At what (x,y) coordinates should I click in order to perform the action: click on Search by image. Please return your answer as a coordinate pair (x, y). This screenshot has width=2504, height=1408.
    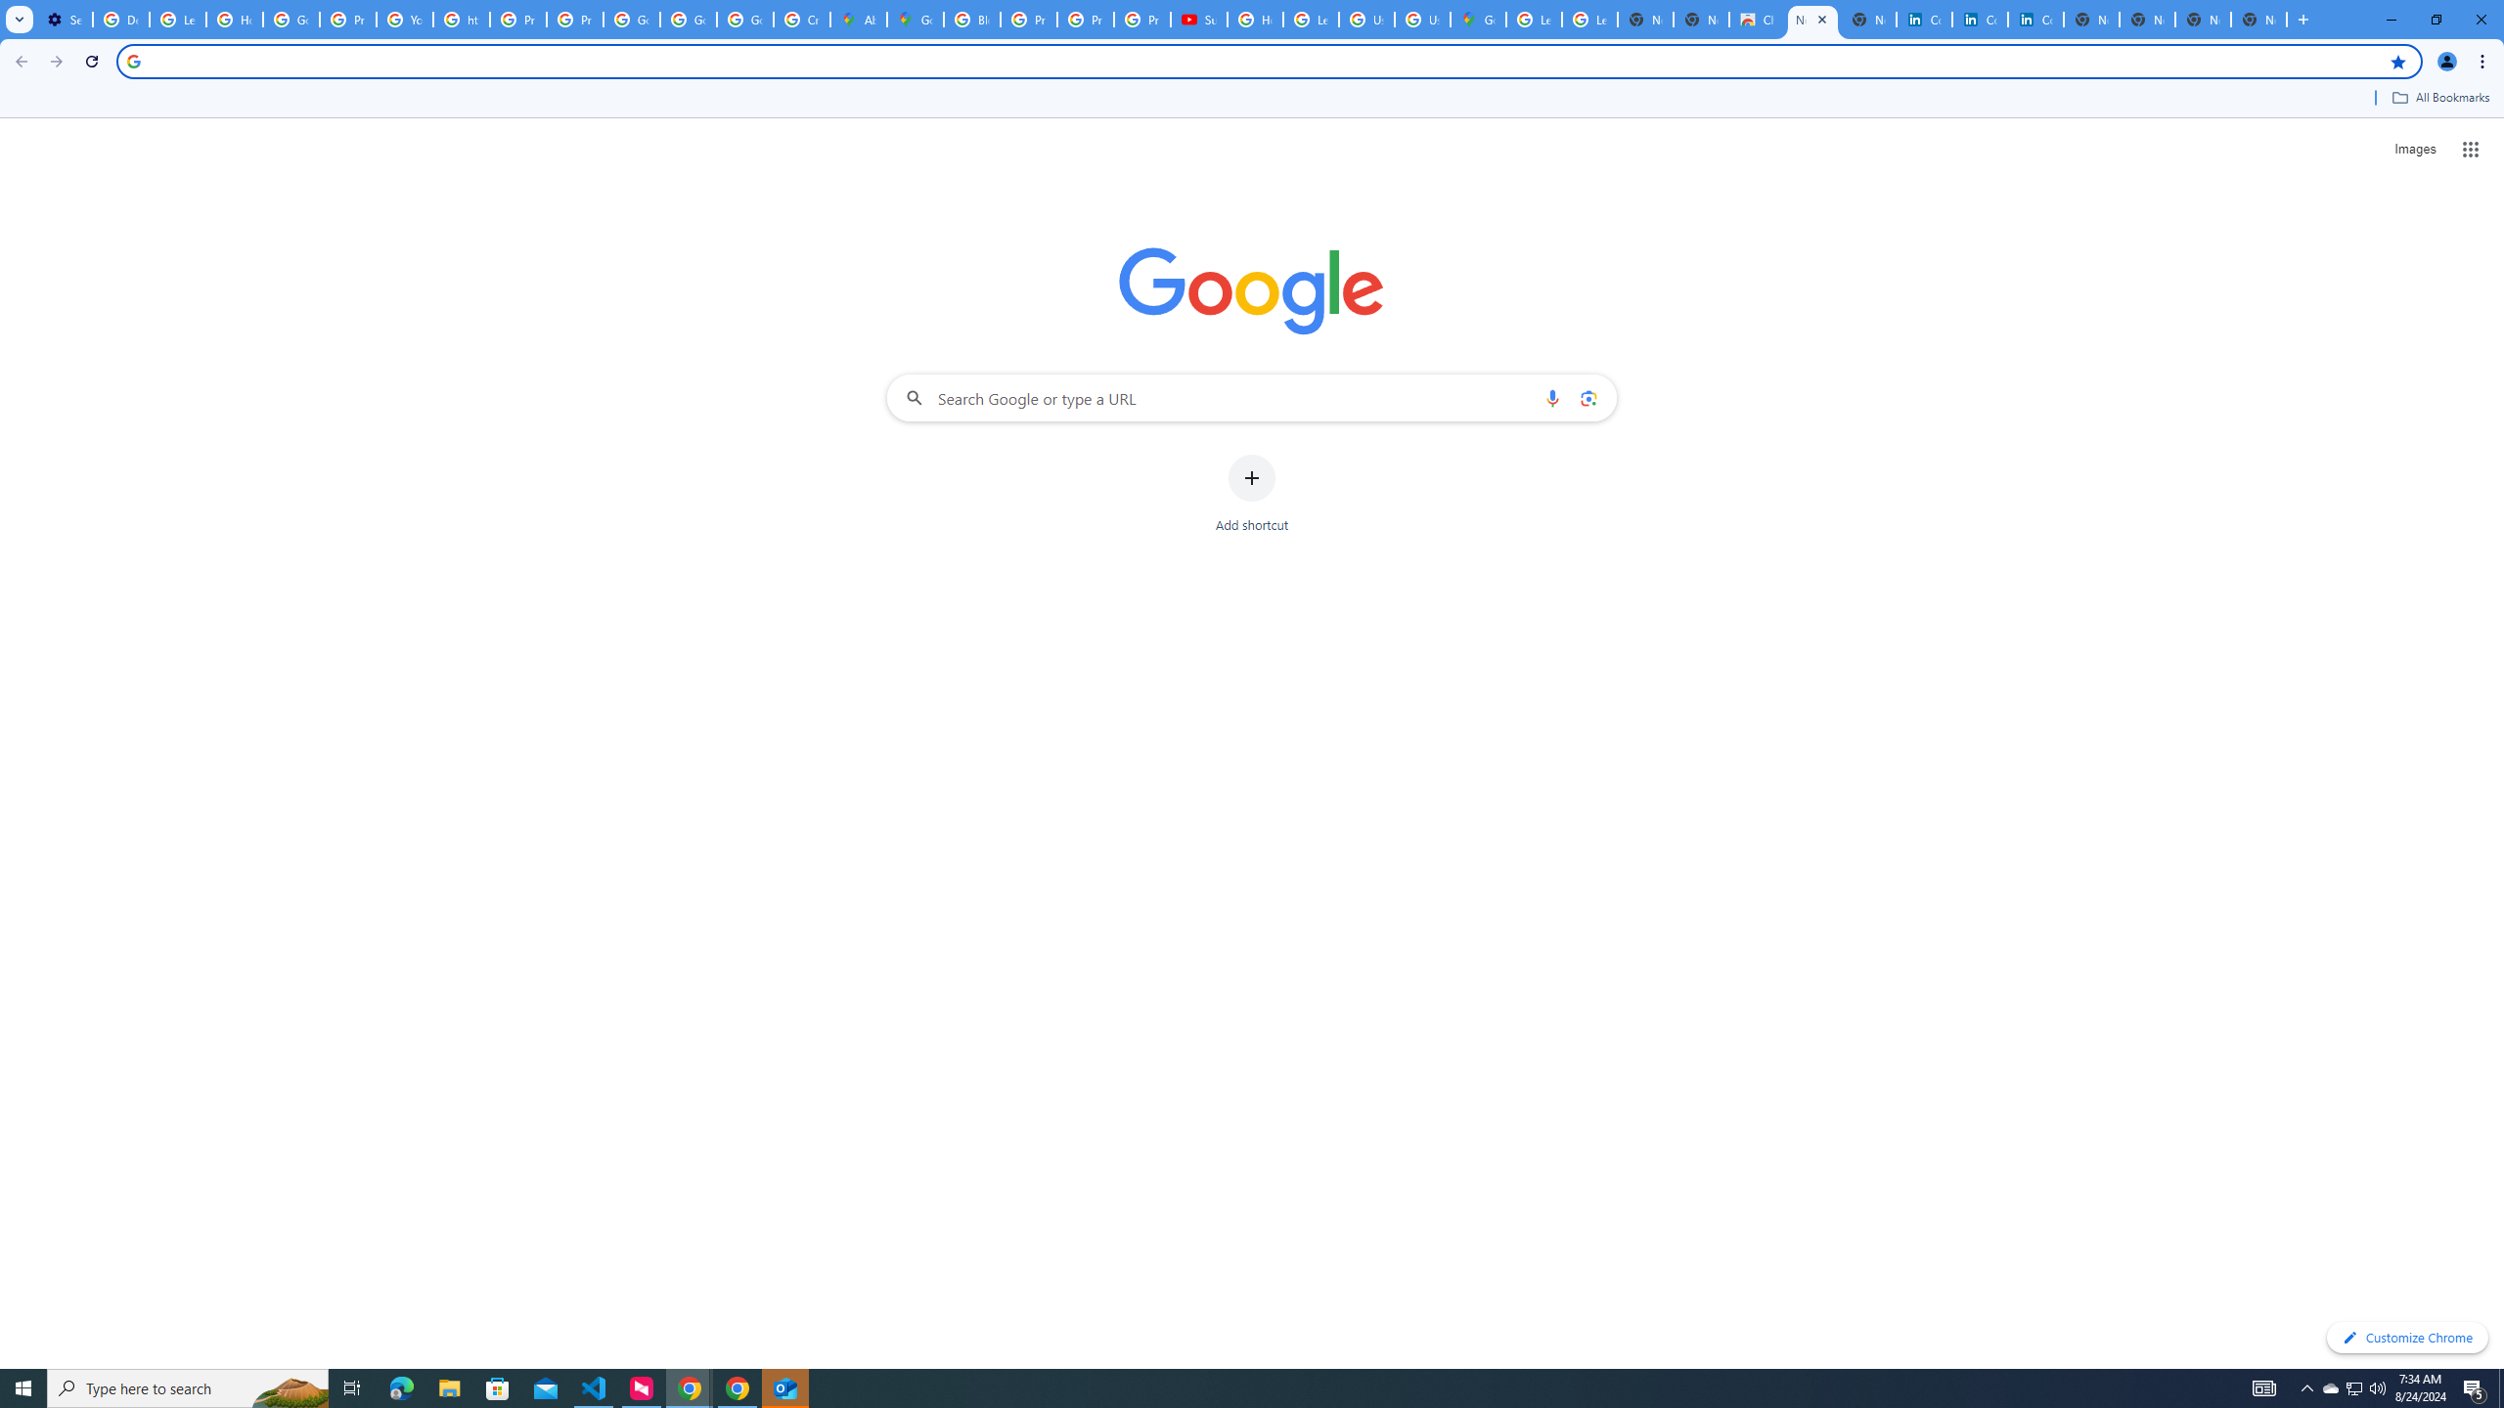
    Looking at the image, I should click on (1587, 397).